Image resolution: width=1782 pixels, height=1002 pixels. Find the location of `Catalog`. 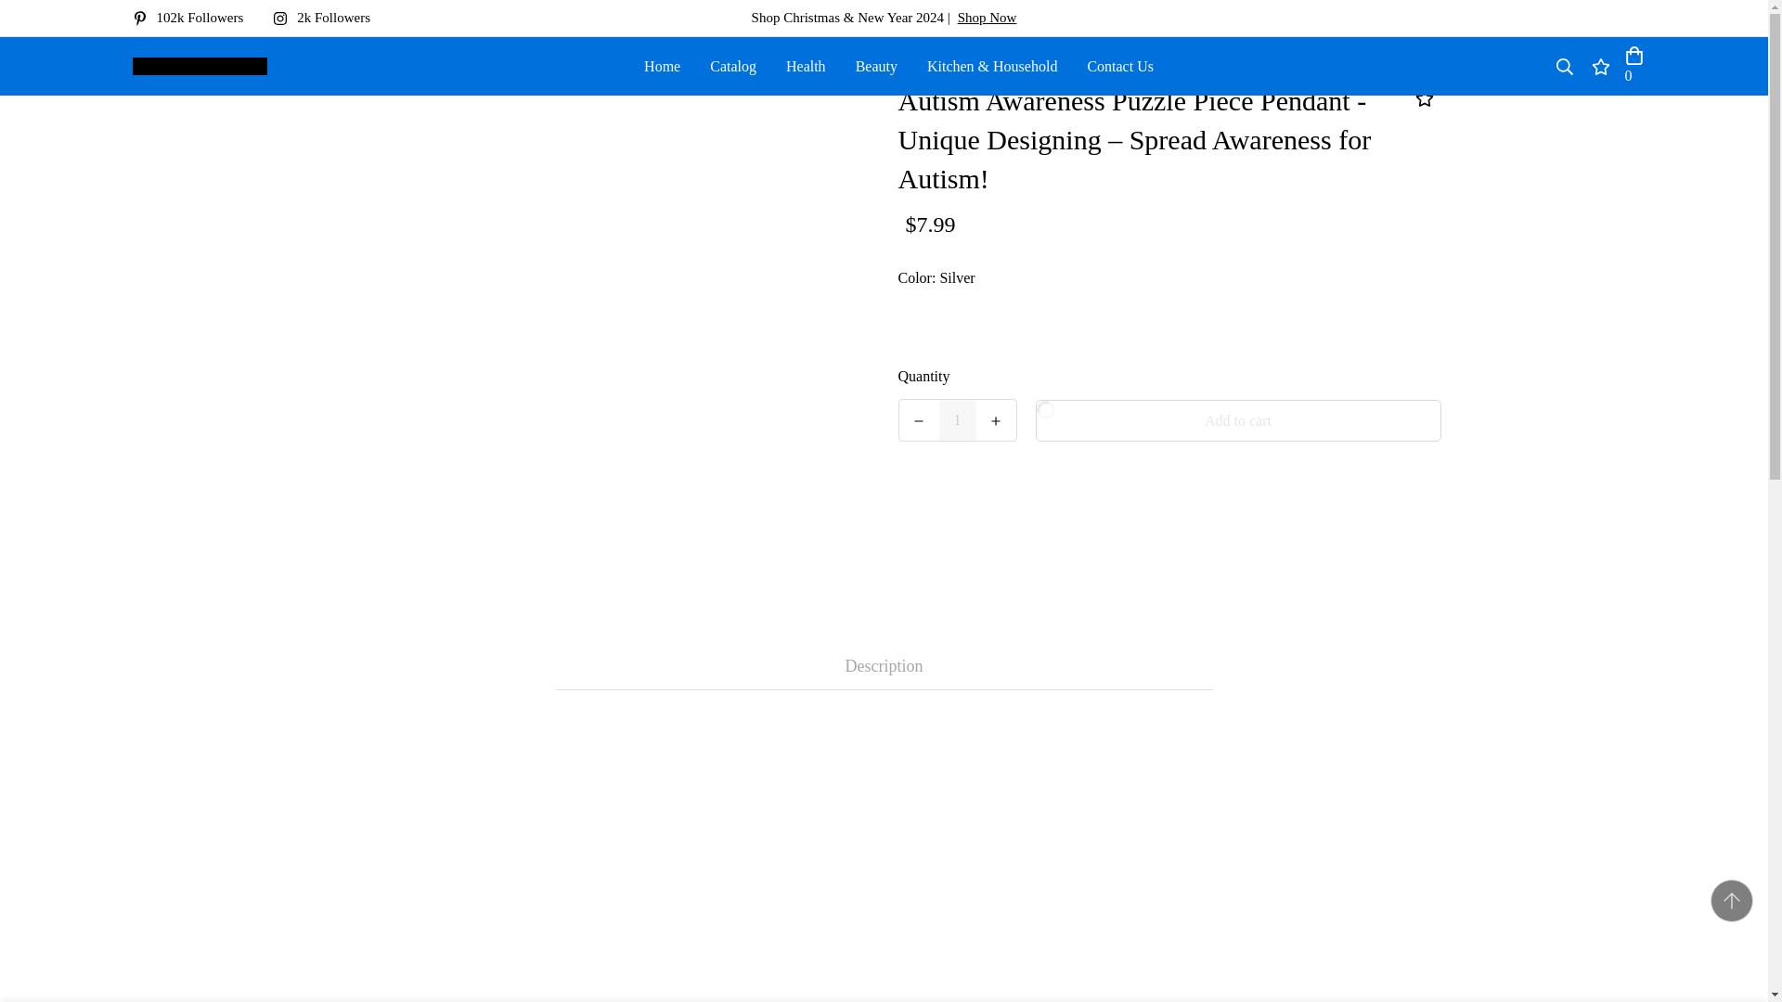

Catalog is located at coordinates (733, 65).